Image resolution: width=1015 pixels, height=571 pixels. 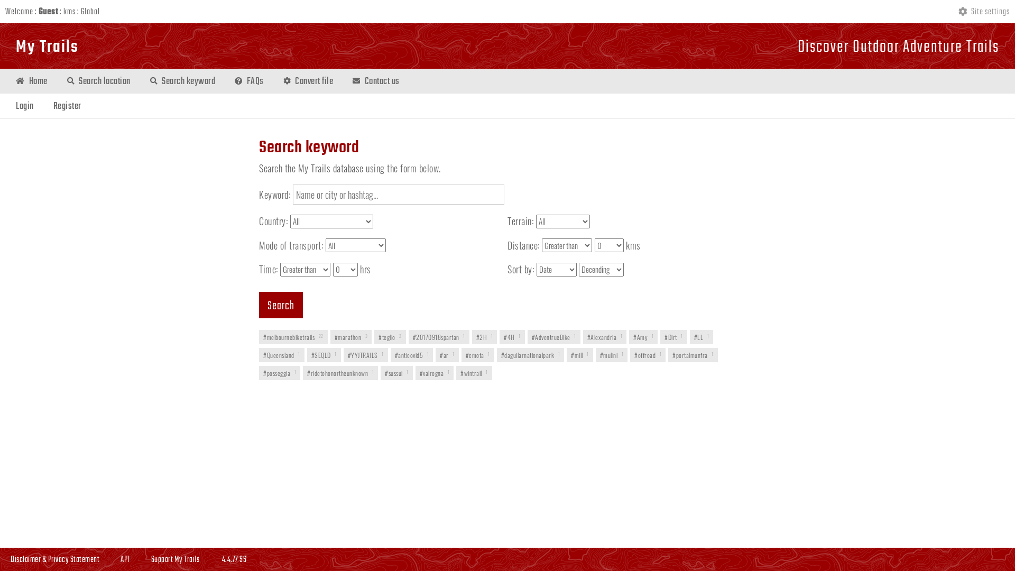 What do you see at coordinates (390, 337) in the screenshot?
I see `#teglio 2` at bounding box center [390, 337].